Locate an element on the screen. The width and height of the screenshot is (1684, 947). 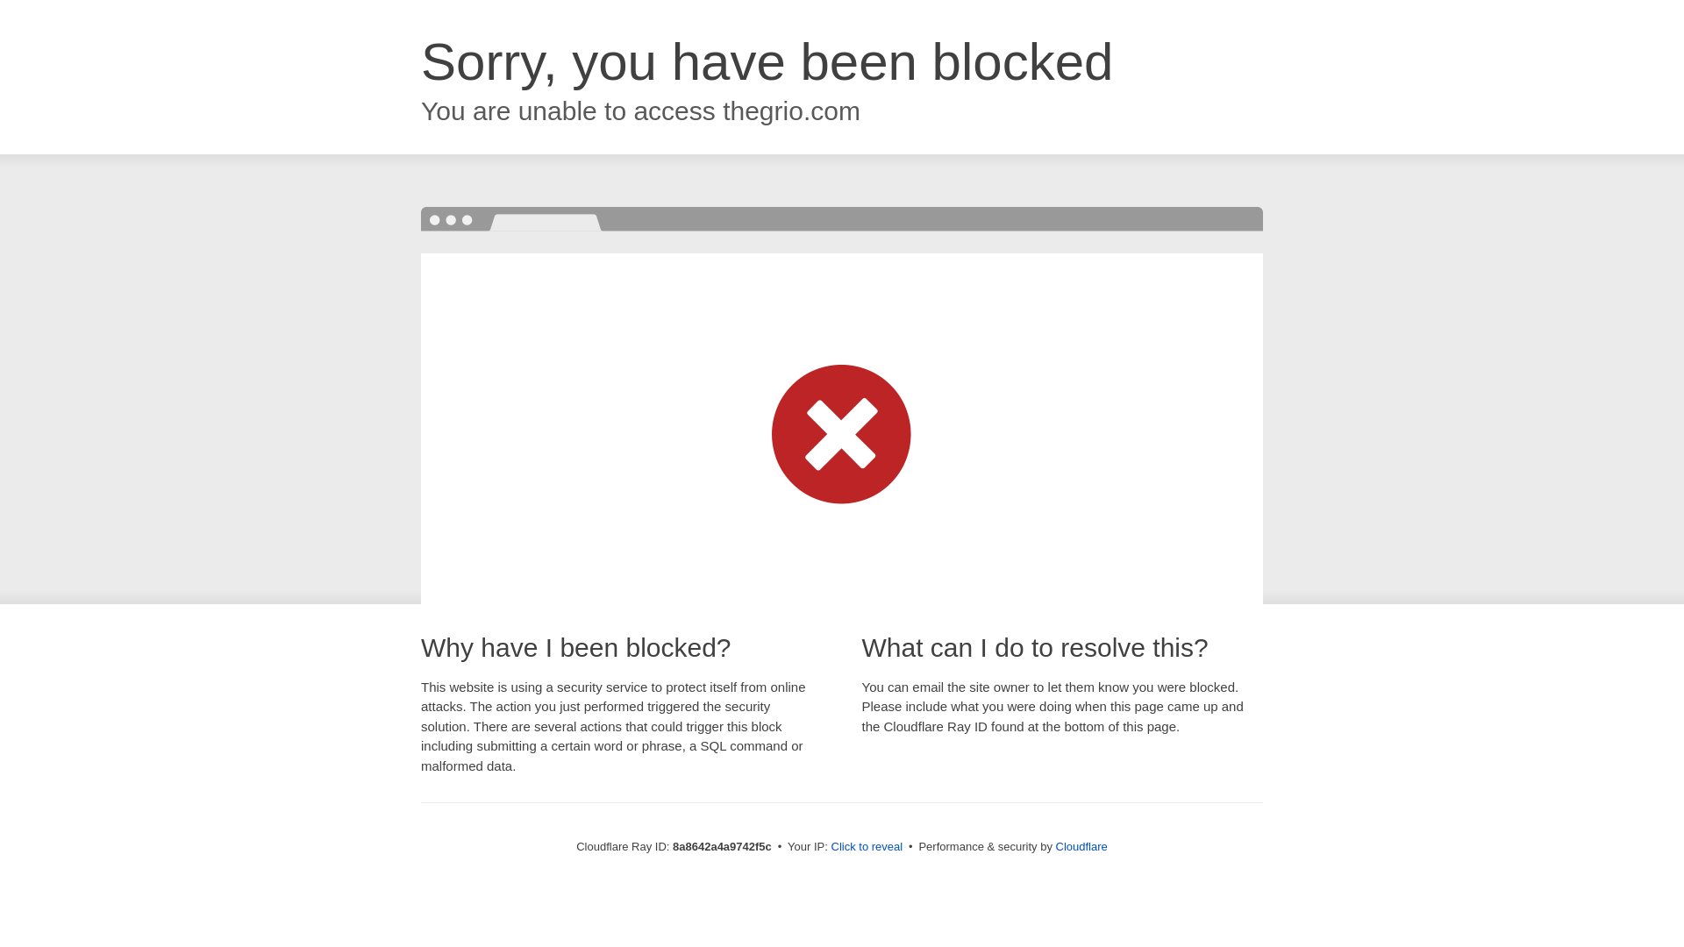
Cloudflare is located at coordinates (1081, 846).